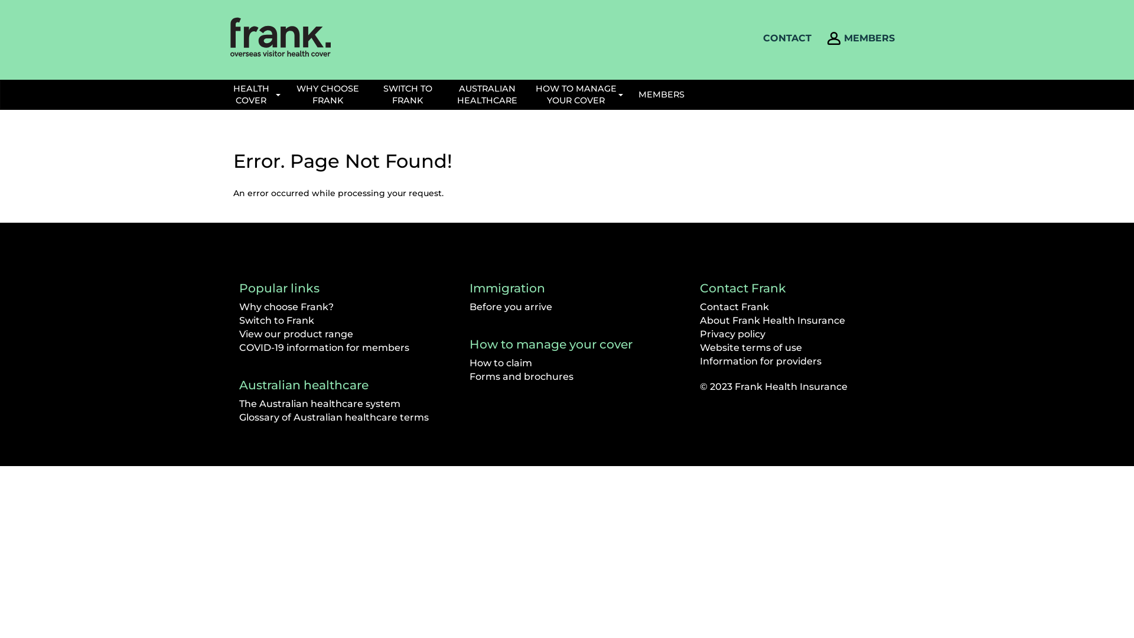  Describe the element at coordinates (296, 334) in the screenshot. I see `View our product range` at that location.